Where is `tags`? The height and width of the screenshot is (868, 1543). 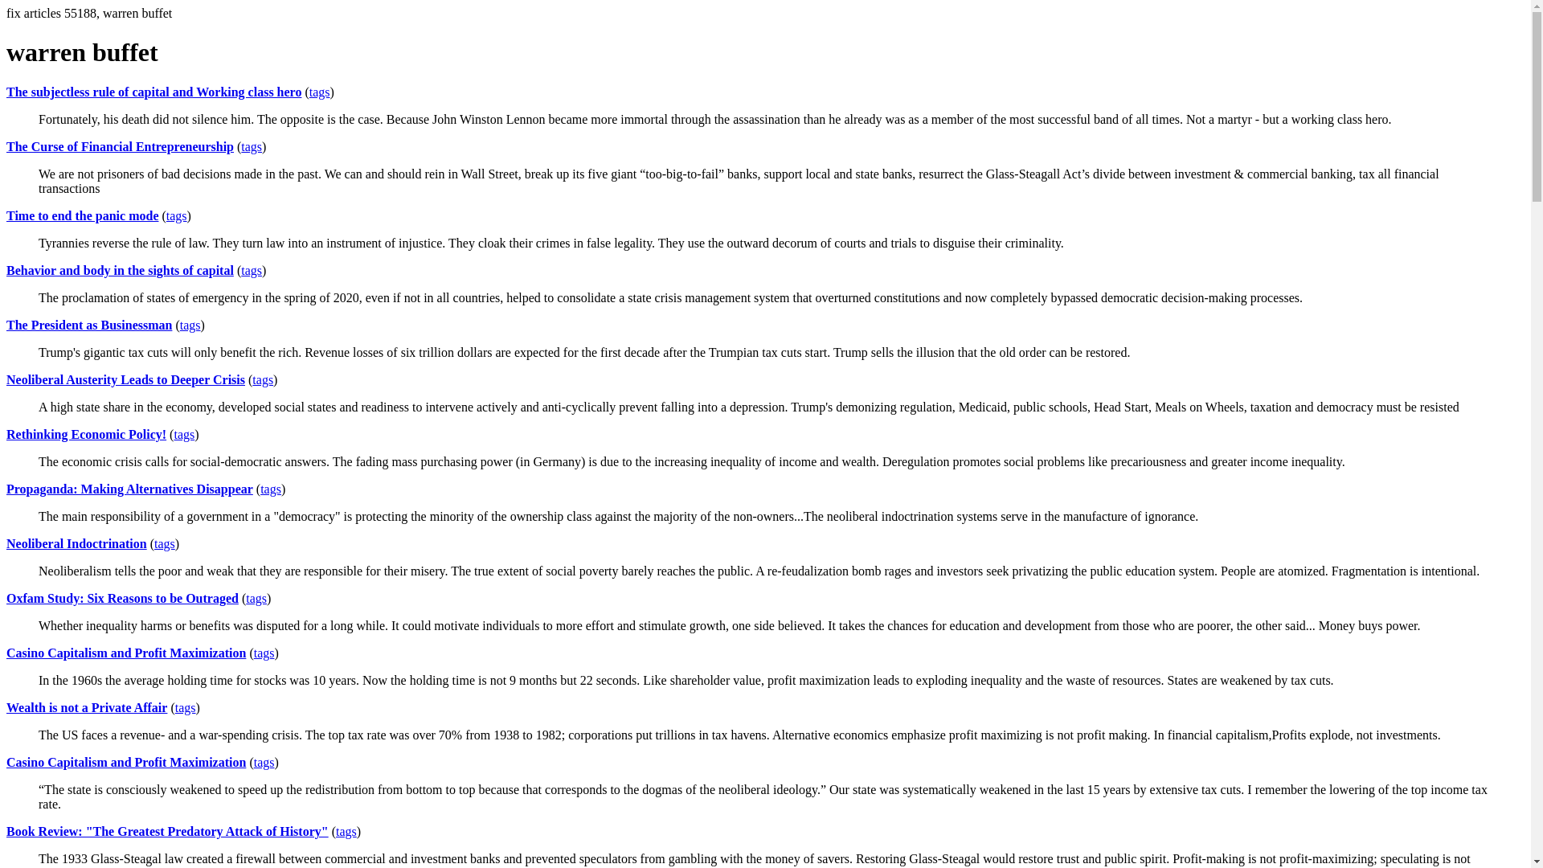 tags is located at coordinates (264, 762).